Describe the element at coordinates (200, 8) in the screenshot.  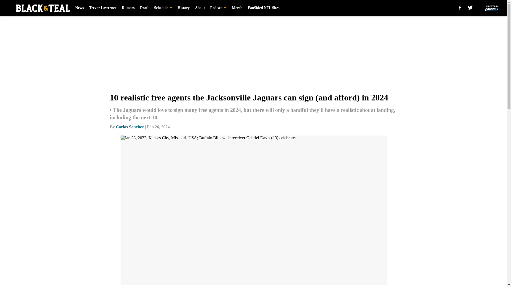
I see `About` at that location.